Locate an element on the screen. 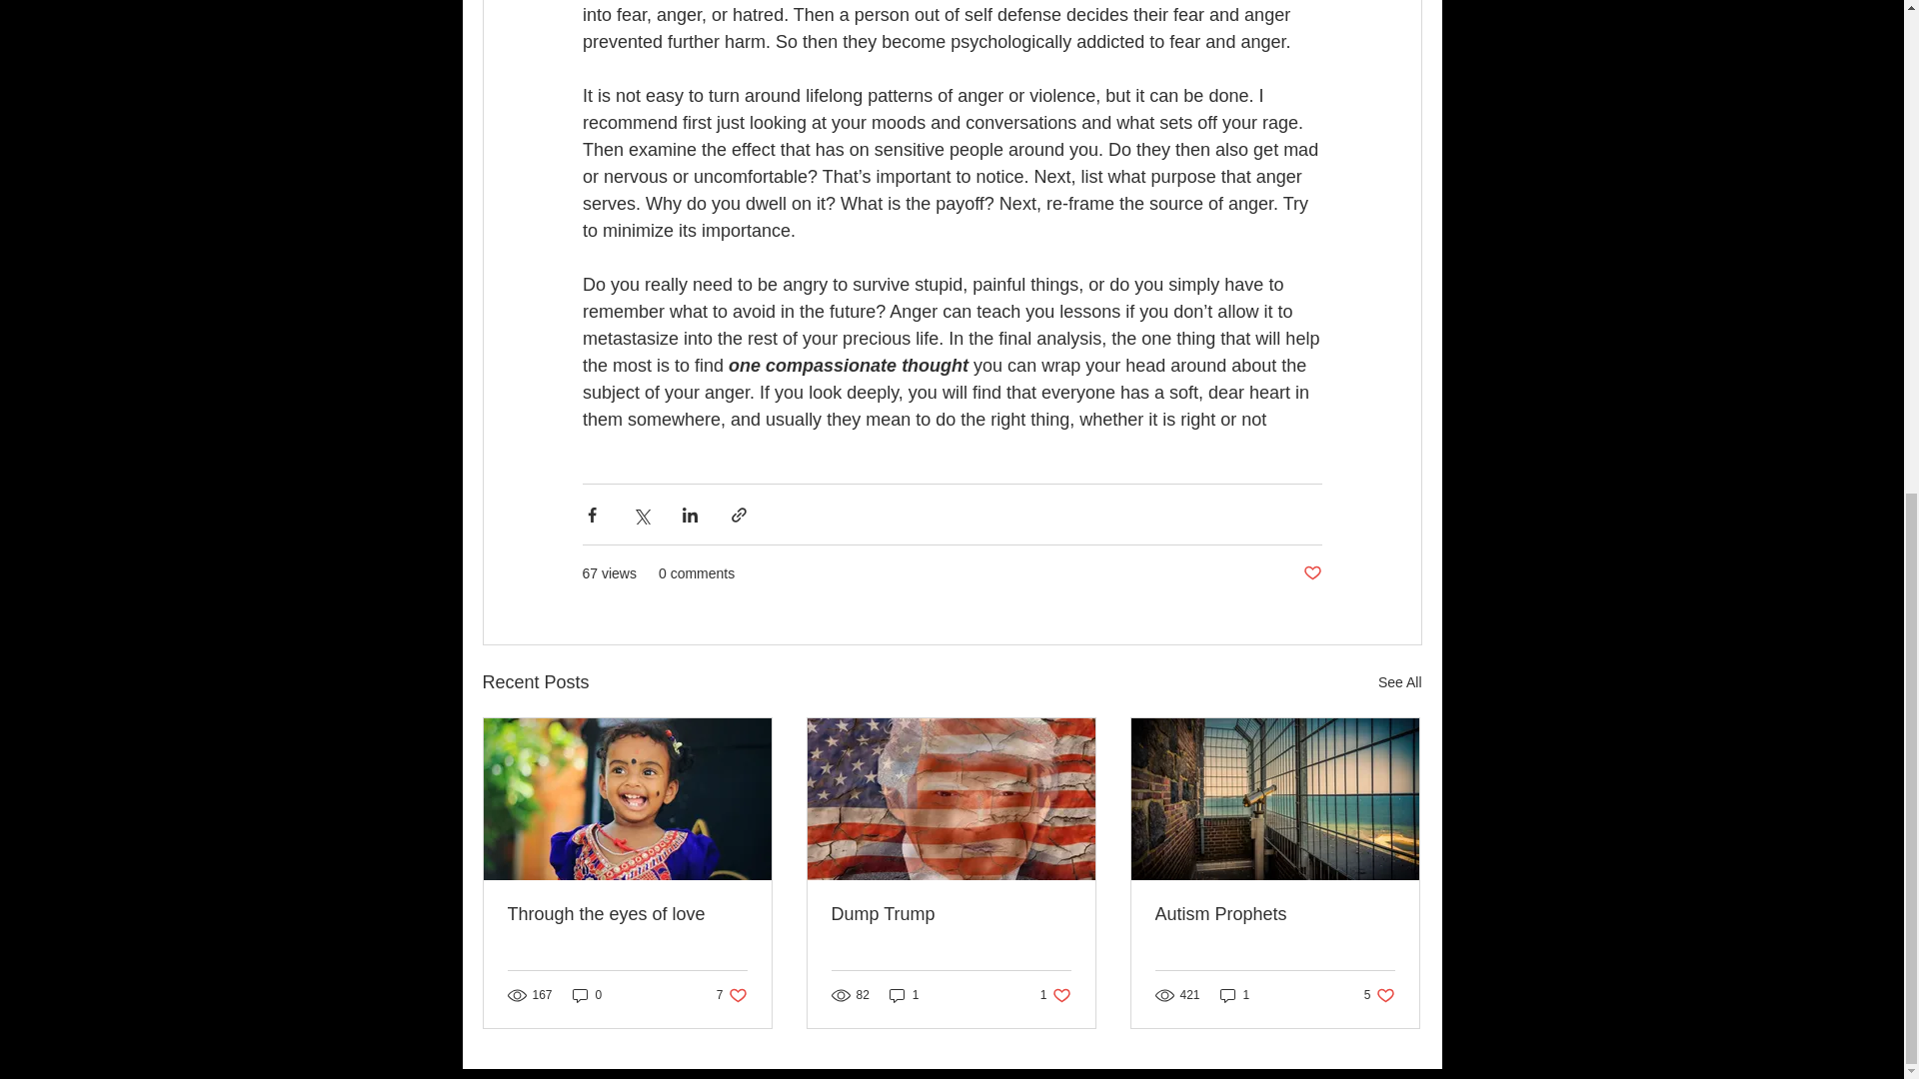 The height and width of the screenshot is (1079, 1919). Dump Trump is located at coordinates (904, 995).